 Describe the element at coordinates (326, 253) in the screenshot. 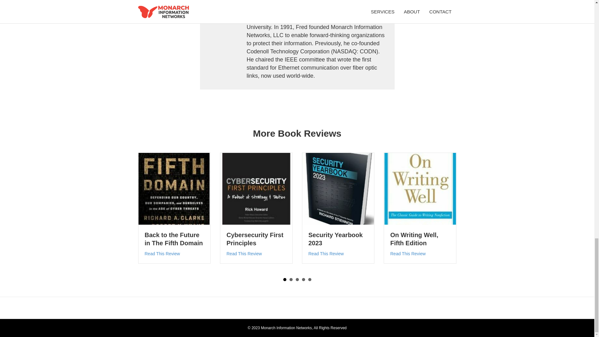

I see `Read This Review` at that location.